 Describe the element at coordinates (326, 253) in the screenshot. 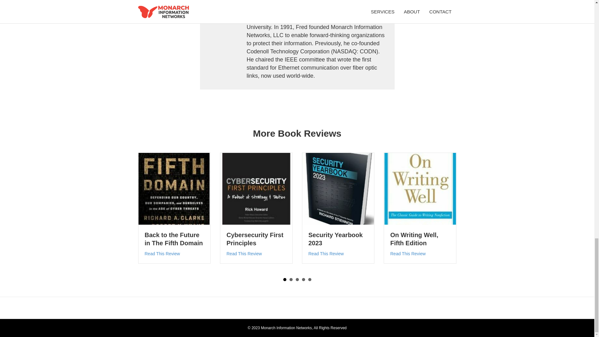

I see `Read This Review` at that location.